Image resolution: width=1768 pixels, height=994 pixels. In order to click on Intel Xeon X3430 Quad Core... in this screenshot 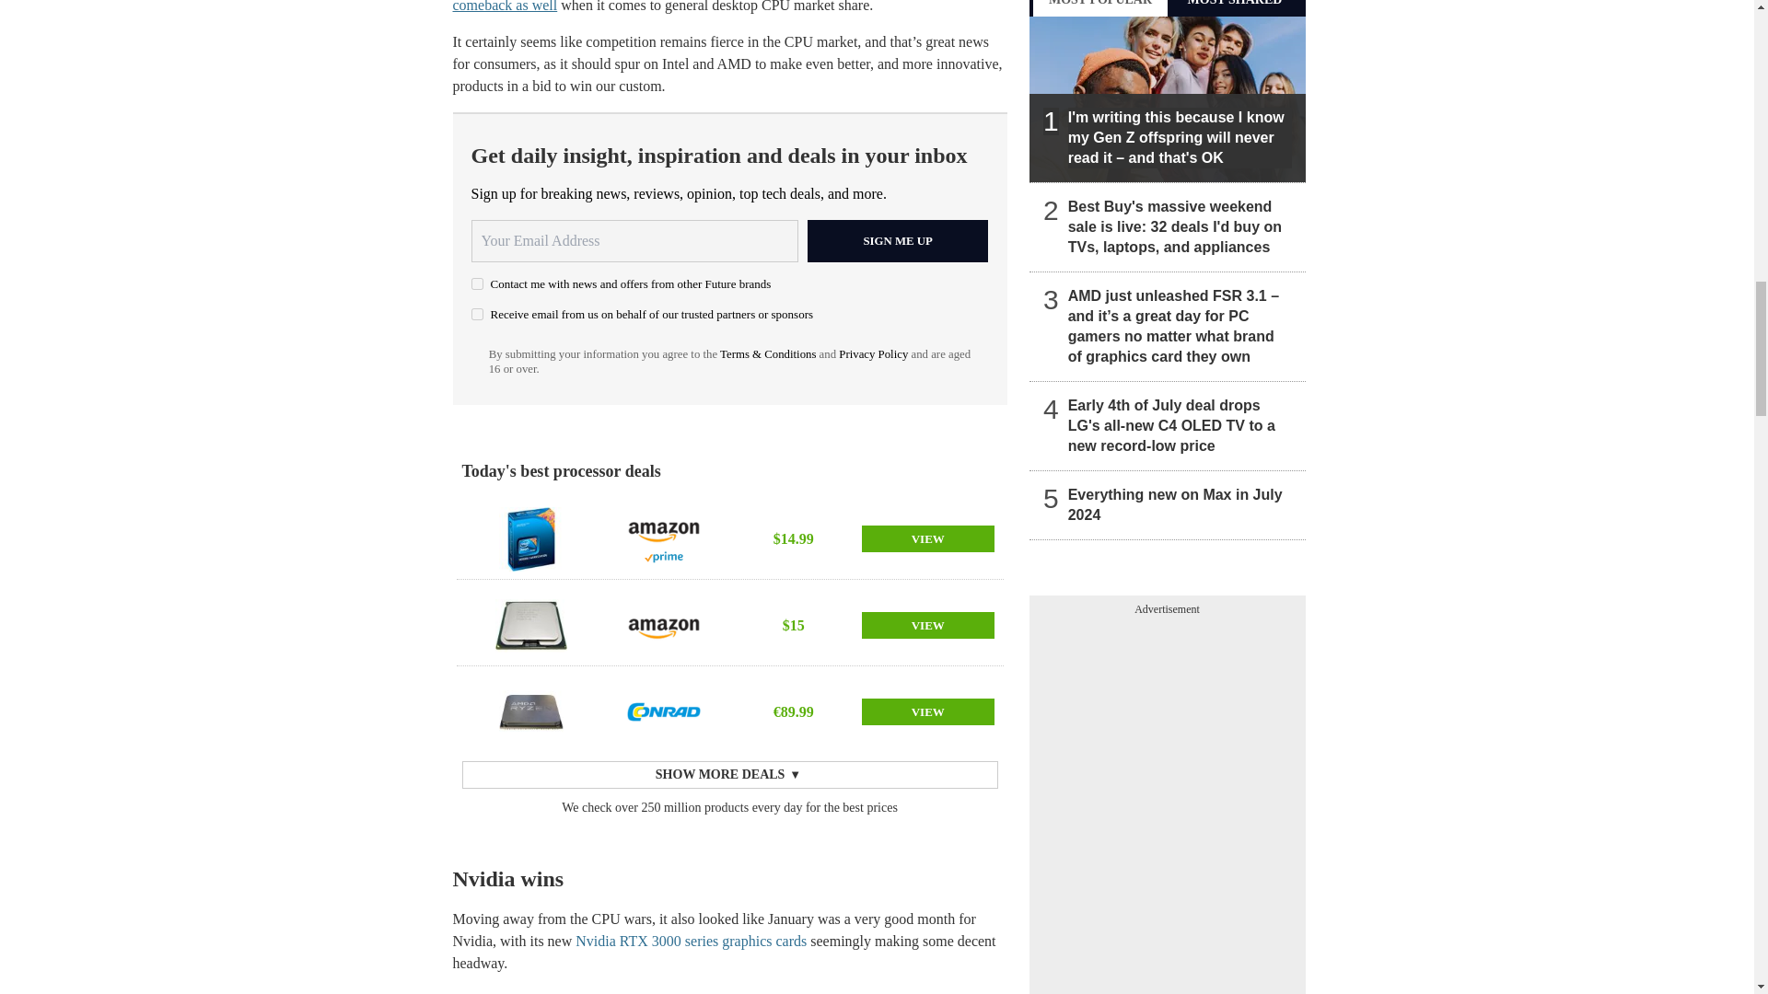, I will do `click(530, 539)`.